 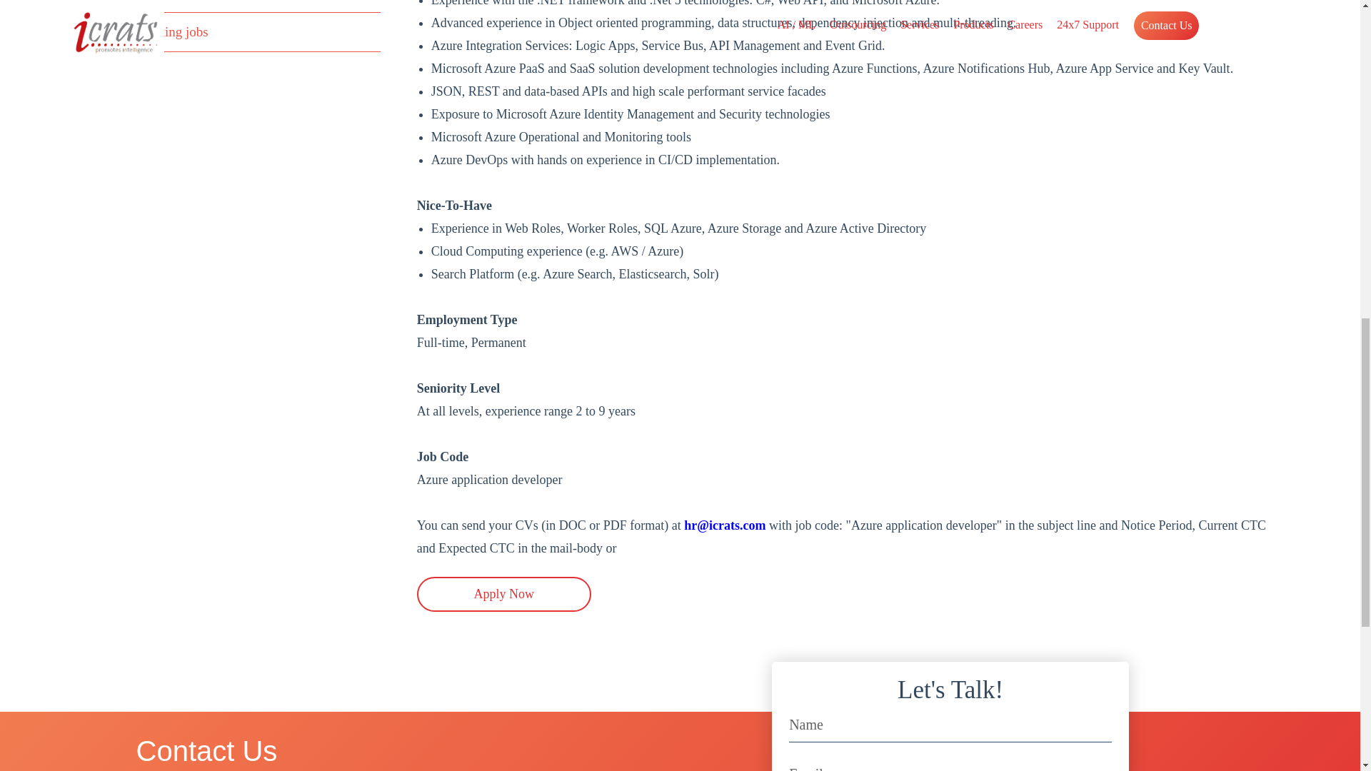 What do you see at coordinates (144, 31) in the screenshot?
I see `Product marketing jobs` at bounding box center [144, 31].